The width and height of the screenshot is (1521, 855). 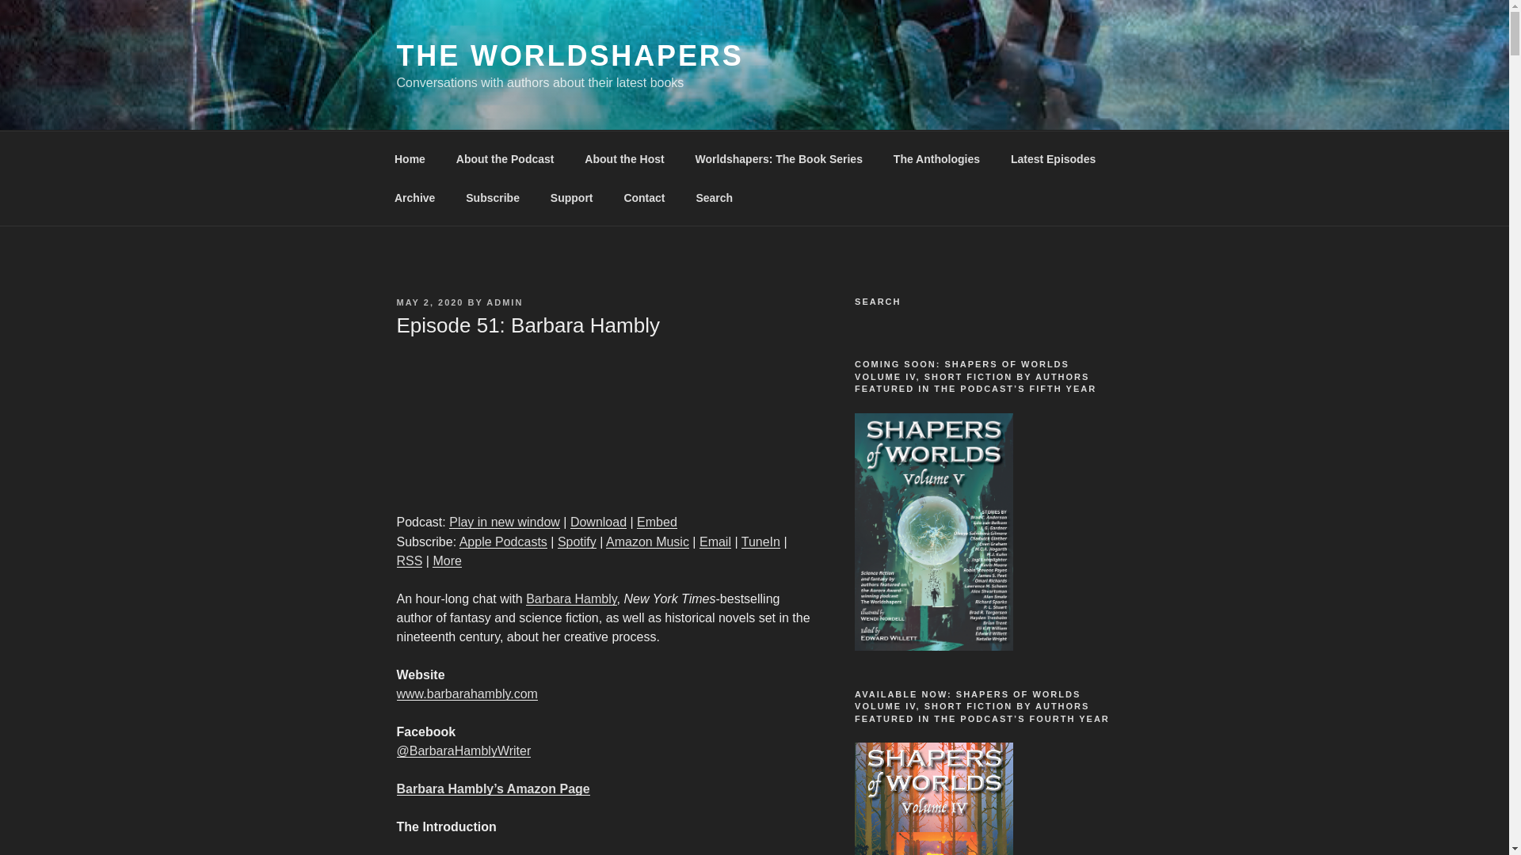 What do you see at coordinates (760, 541) in the screenshot?
I see `Subscribe on TuneIn` at bounding box center [760, 541].